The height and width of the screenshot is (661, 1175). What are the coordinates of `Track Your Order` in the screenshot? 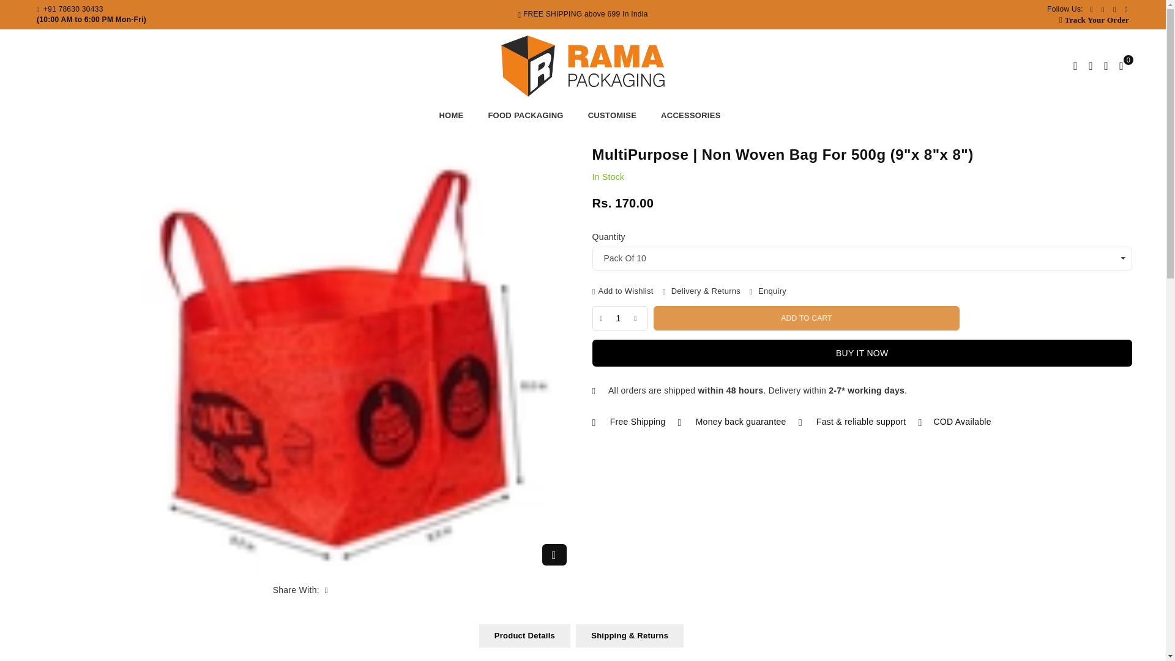 It's located at (1097, 20).